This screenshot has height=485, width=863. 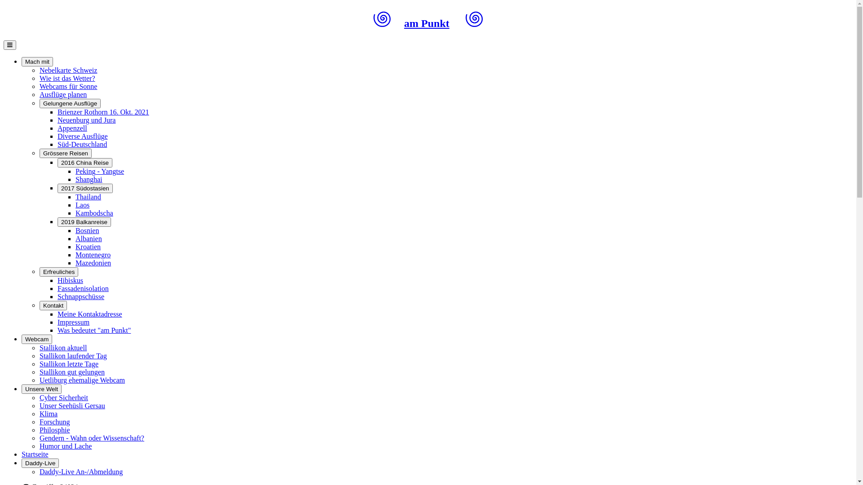 I want to click on Cyber Sicherheit, so click(x=64, y=397).